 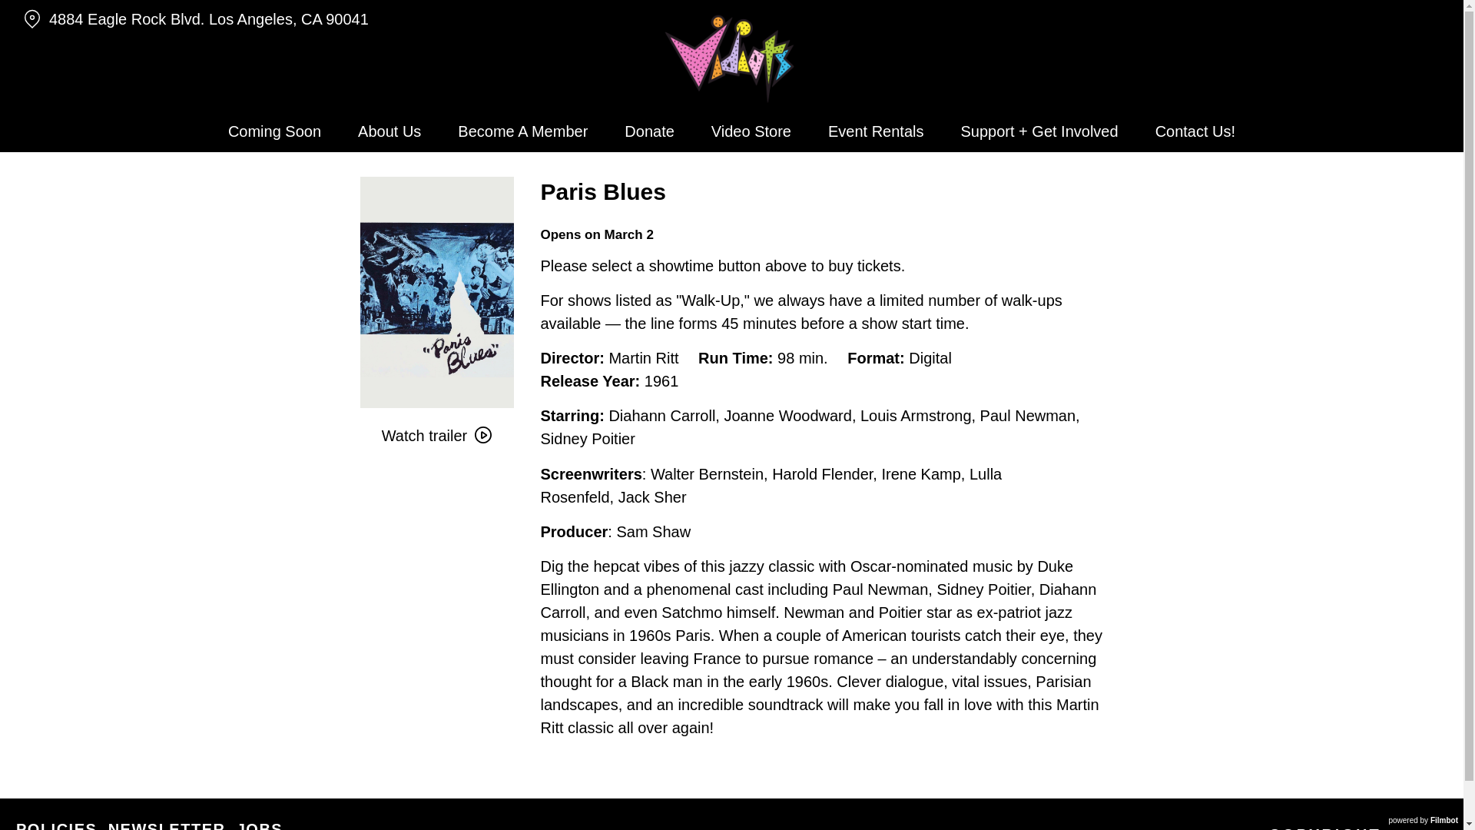 What do you see at coordinates (1195, 131) in the screenshot?
I see `Contact Us!` at bounding box center [1195, 131].